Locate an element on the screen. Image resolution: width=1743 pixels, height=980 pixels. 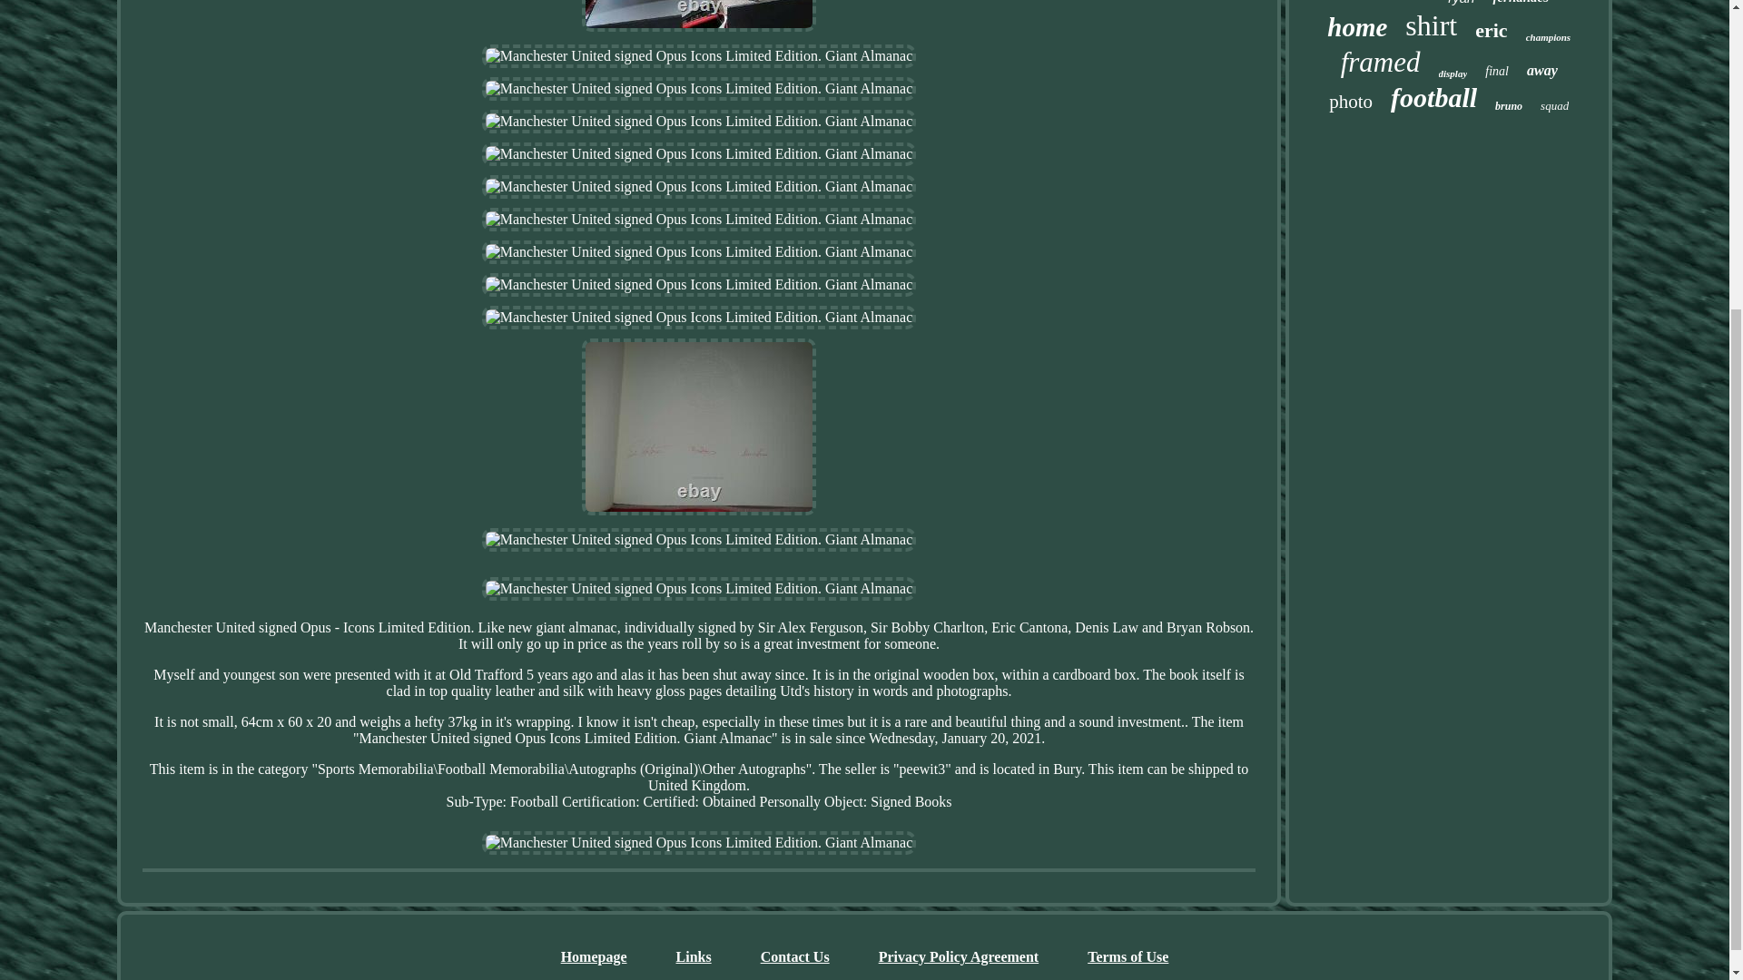
shirt is located at coordinates (1431, 25).